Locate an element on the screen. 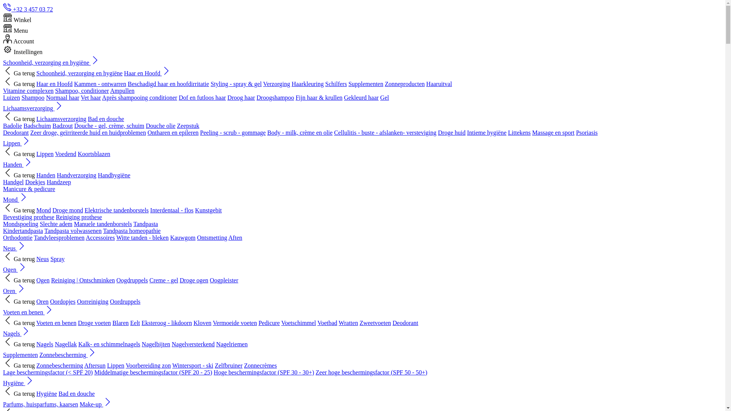  Badolie is located at coordinates (13, 126).